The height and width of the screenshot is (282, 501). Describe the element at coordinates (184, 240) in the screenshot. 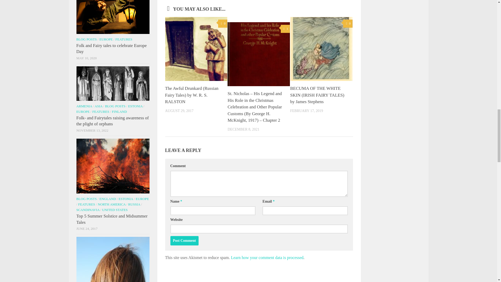

I see `Post Comment` at that location.